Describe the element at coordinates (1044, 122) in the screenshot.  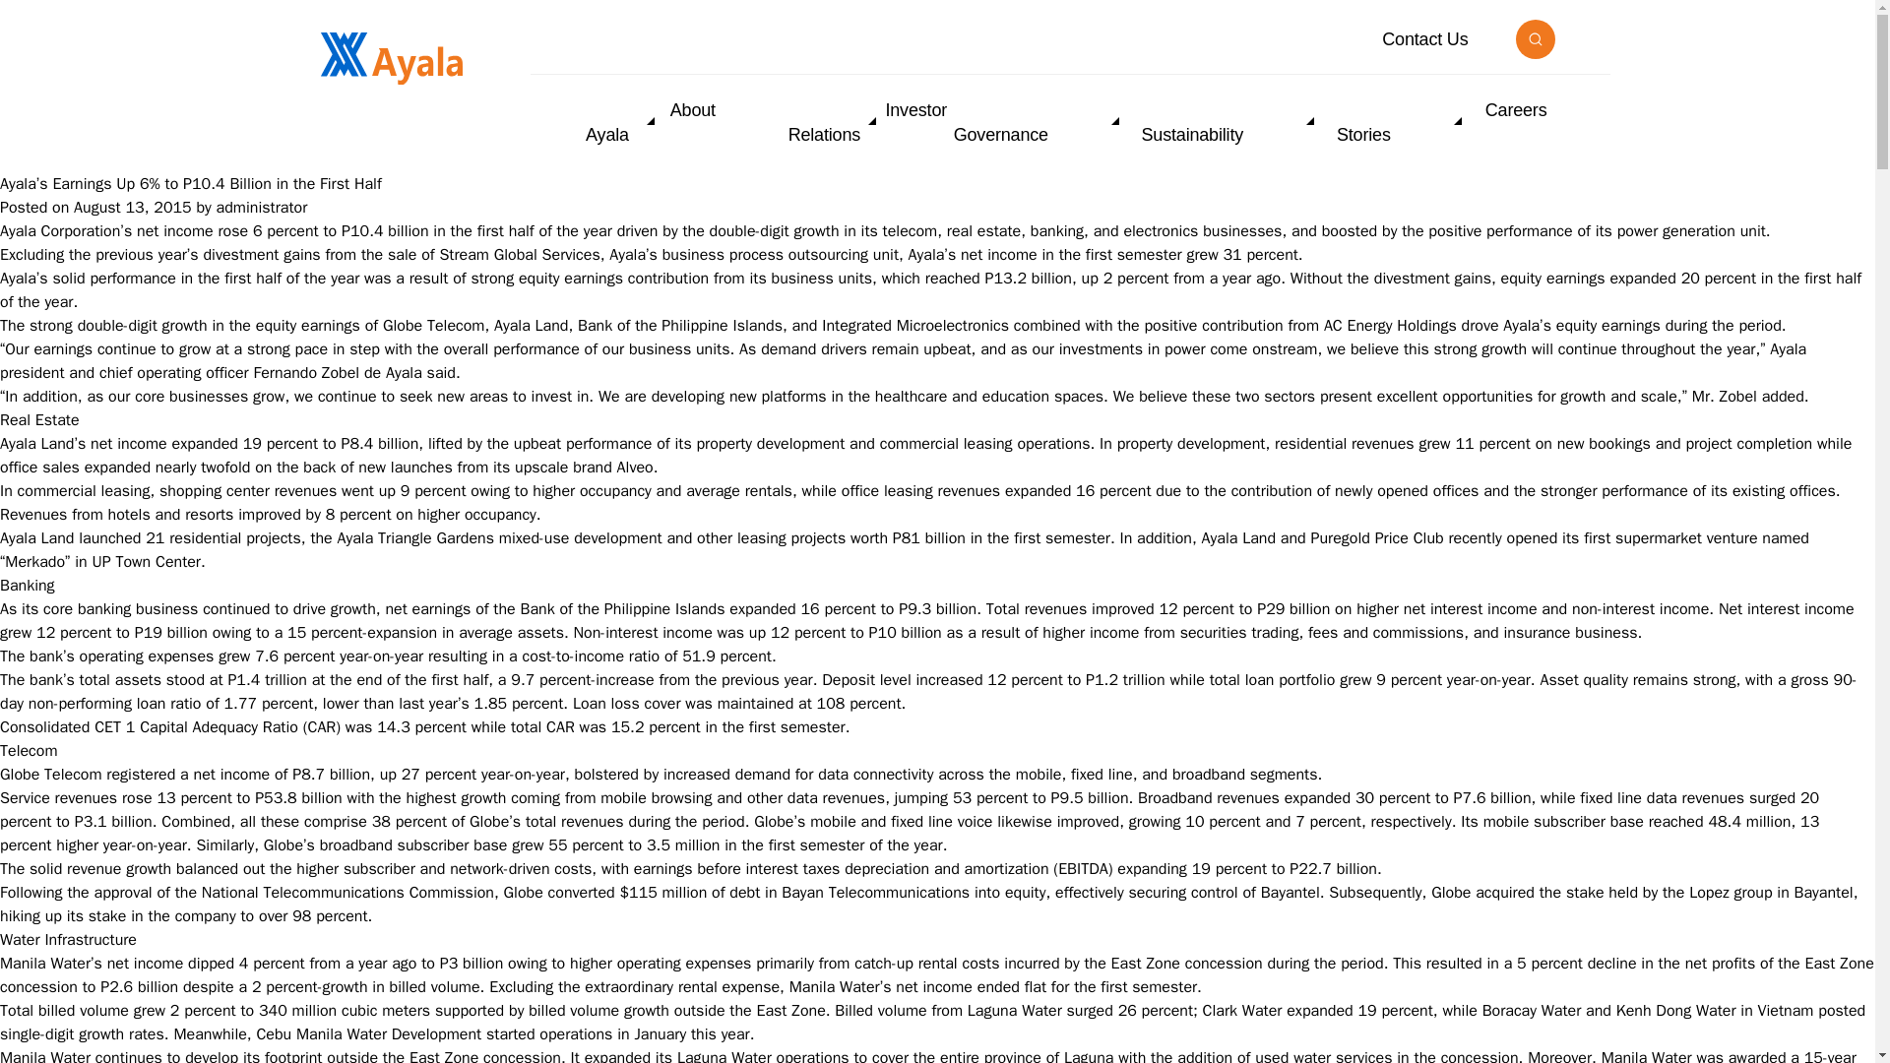
I see `Governance` at that location.